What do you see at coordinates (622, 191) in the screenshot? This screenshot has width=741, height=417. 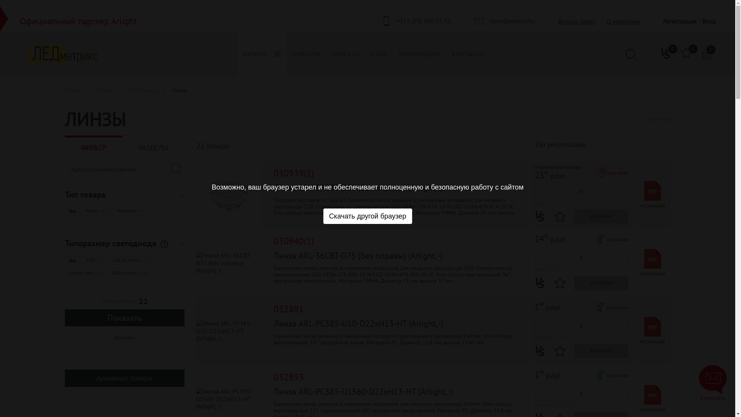 I see `+` at bounding box center [622, 191].